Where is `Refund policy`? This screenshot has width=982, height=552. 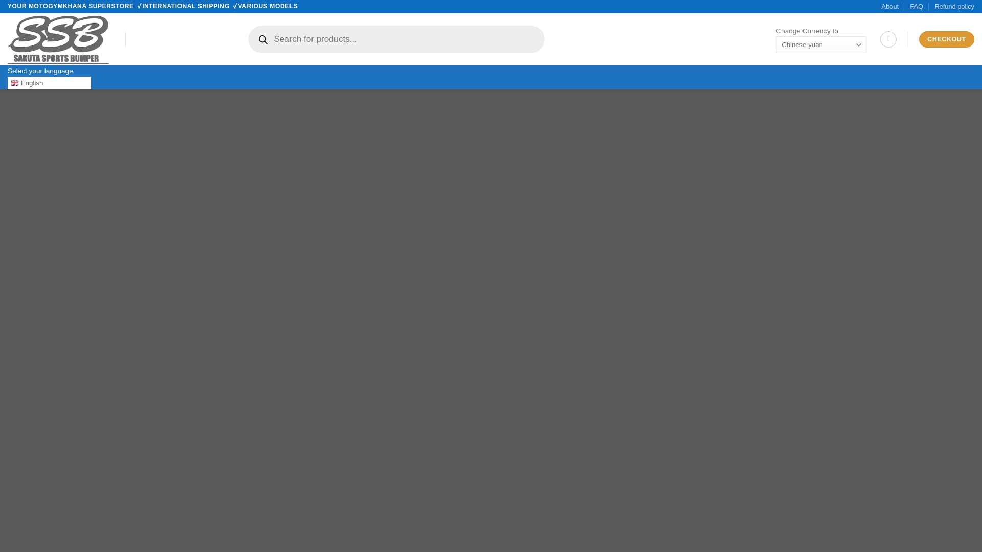 Refund policy is located at coordinates (954, 6).